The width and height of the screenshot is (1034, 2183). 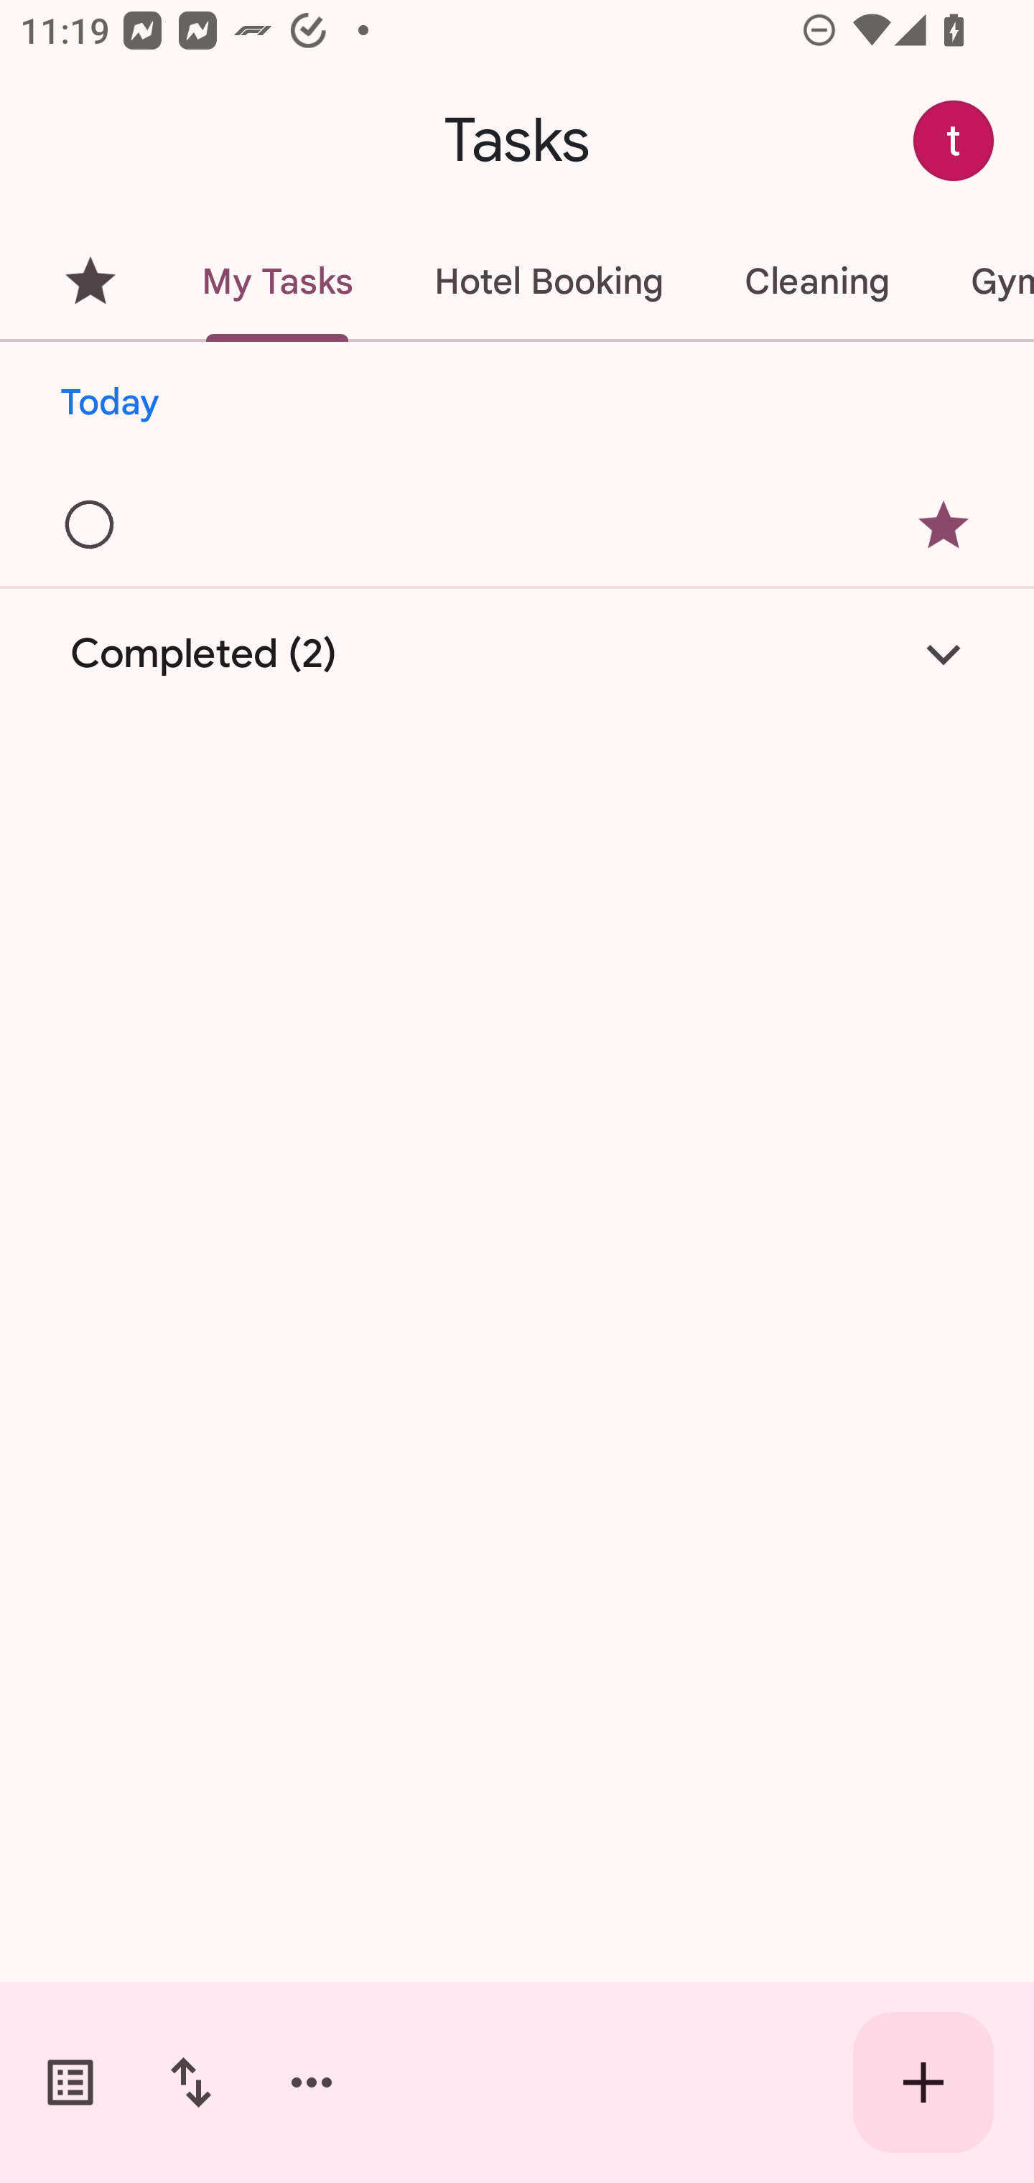 What do you see at coordinates (312, 2082) in the screenshot?
I see `More options` at bounding box center [312, 2082].